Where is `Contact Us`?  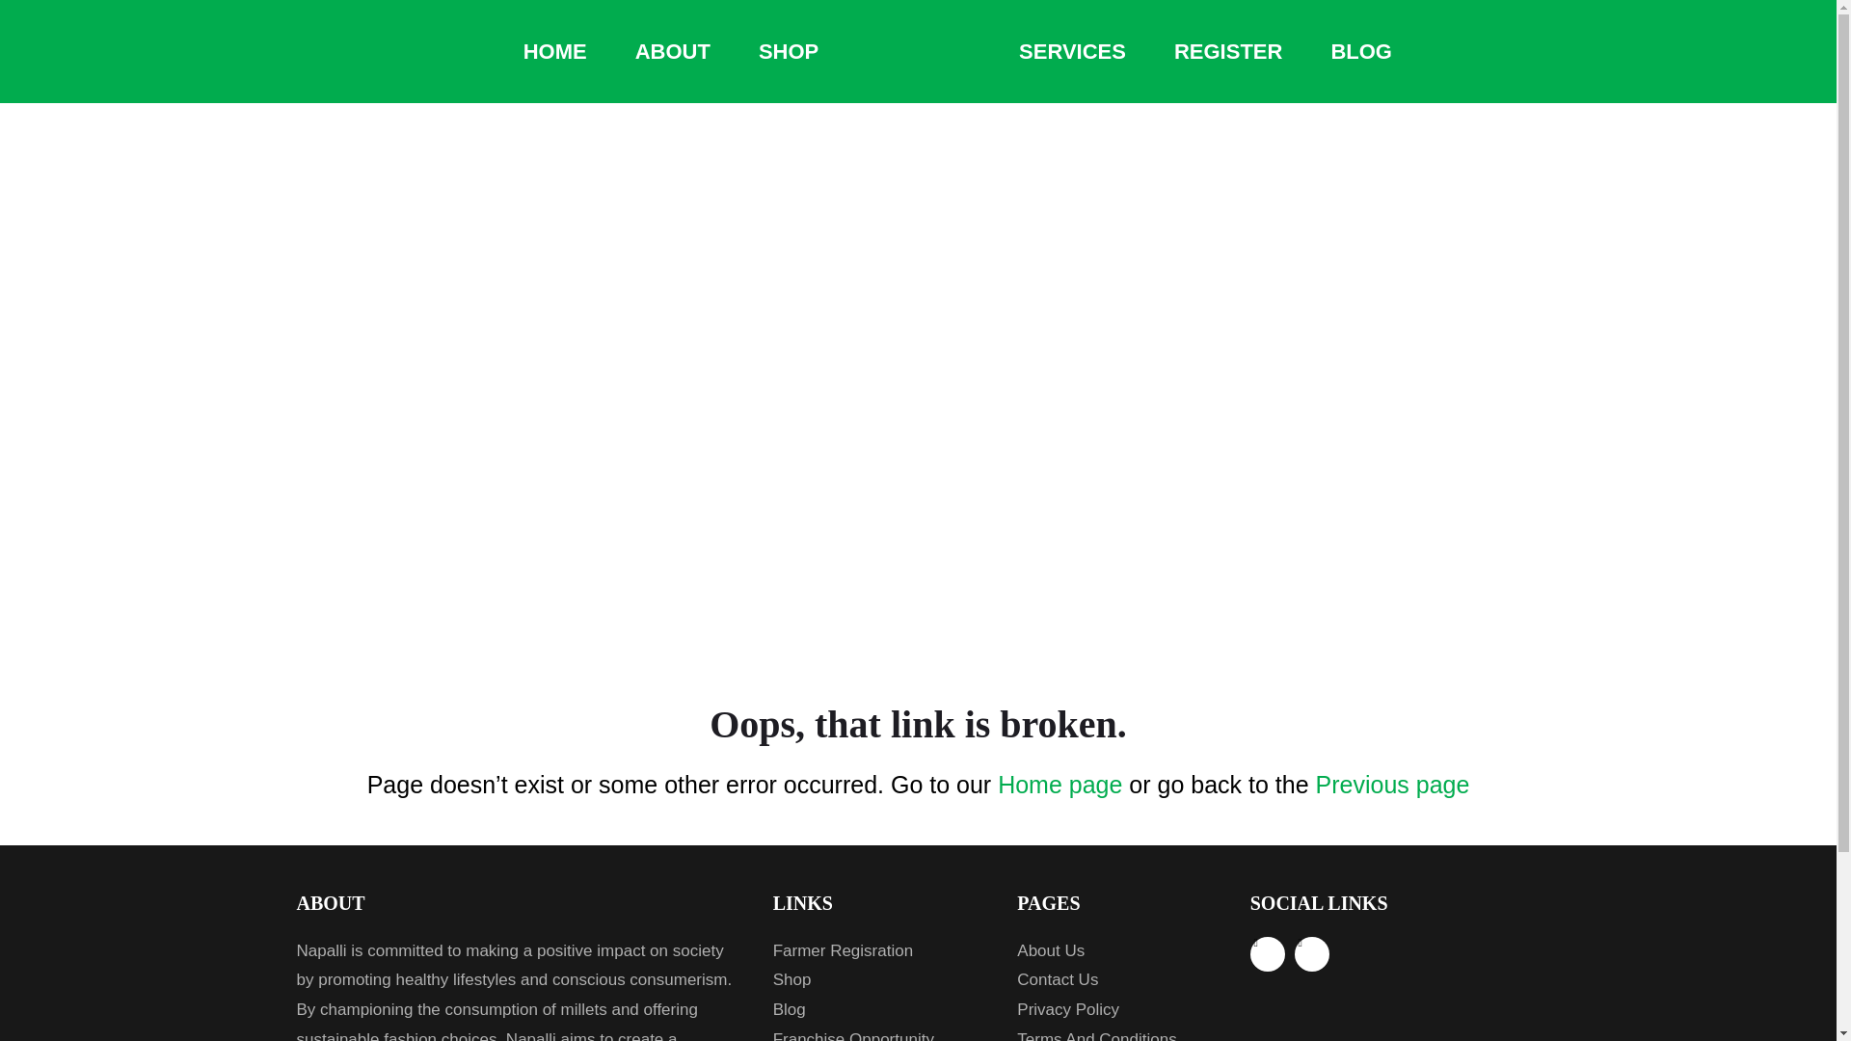 Contact Us is located at coordinates (1118, 980).